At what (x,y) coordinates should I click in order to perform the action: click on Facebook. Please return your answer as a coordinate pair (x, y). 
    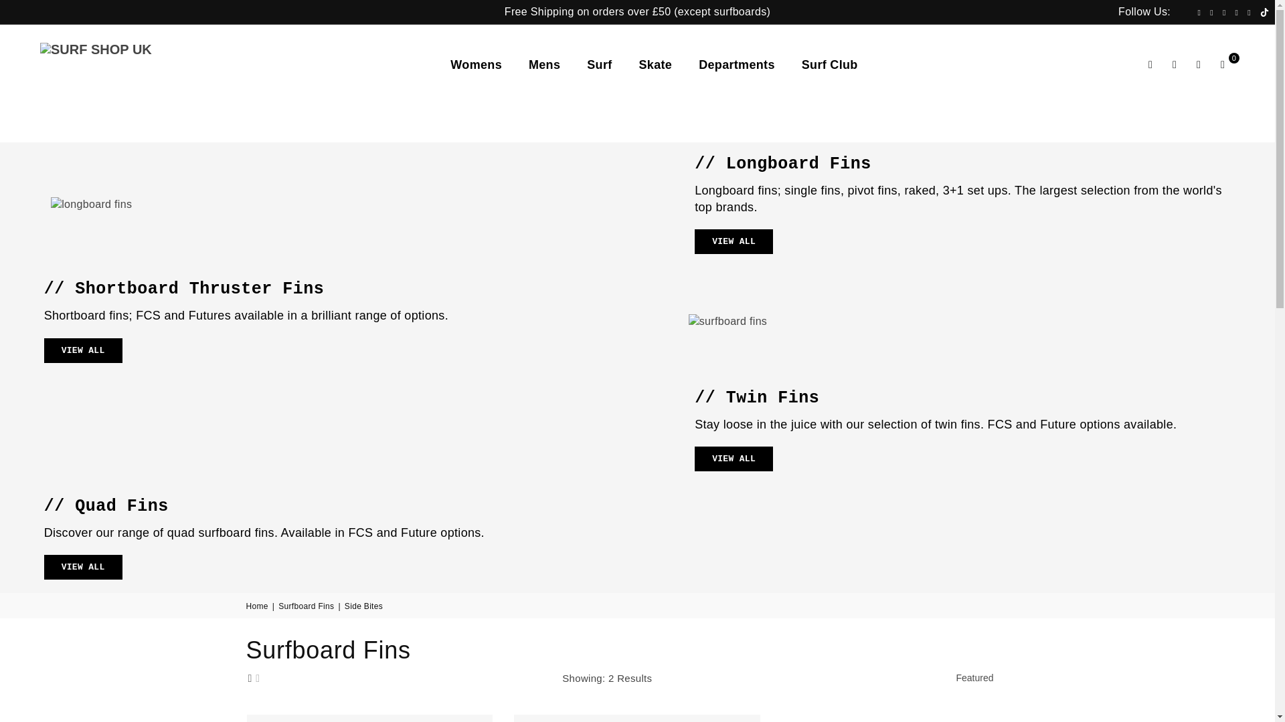
    Looking at the image, I should click on (1198, 12).